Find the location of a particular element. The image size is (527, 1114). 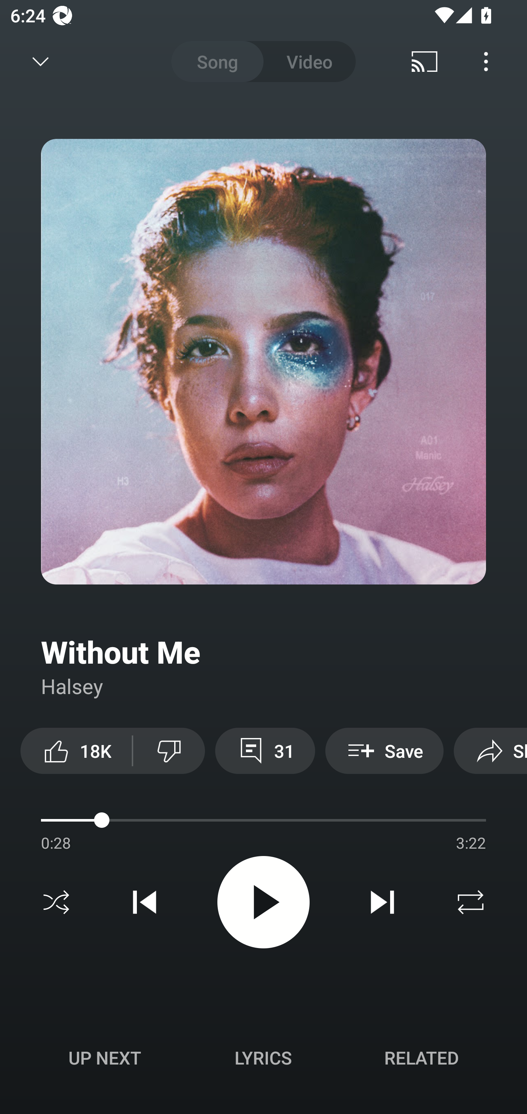

Save Save to playlist is located at coordinates (384, 750).